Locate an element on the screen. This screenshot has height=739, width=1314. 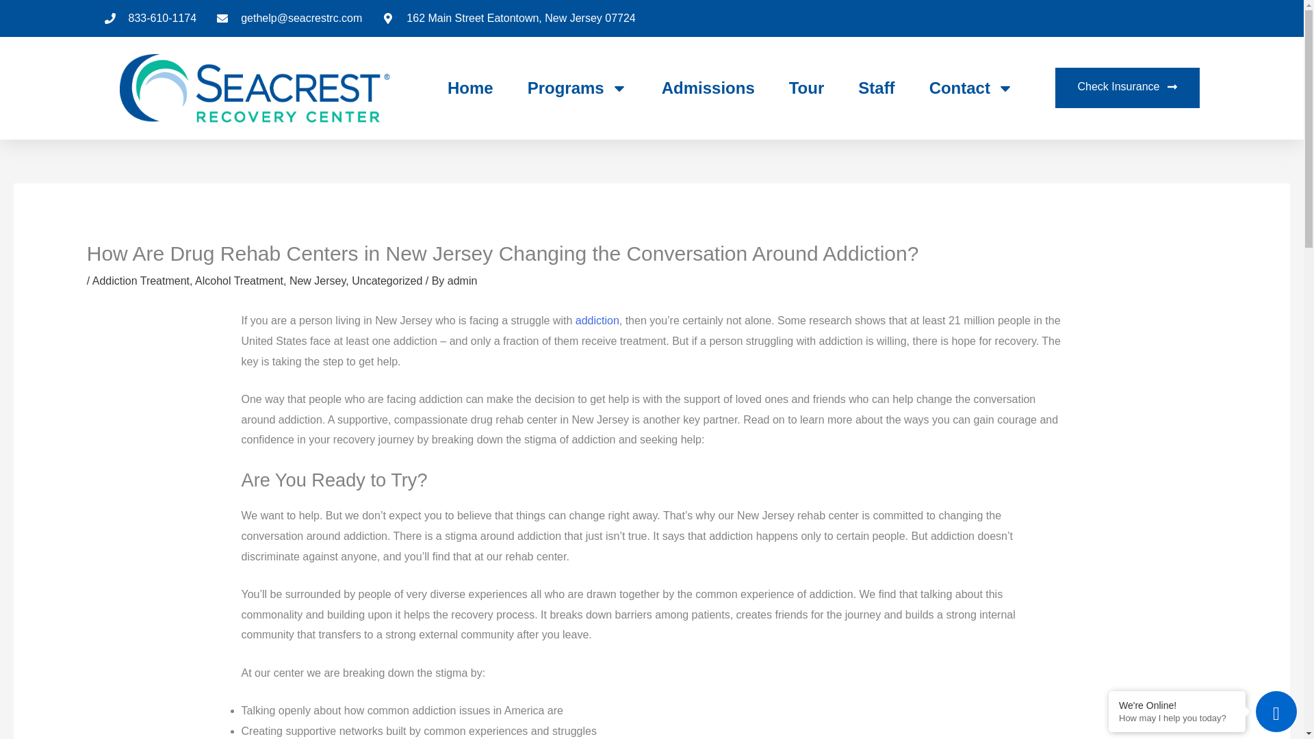
Staff is located at coordinates (876, 88).